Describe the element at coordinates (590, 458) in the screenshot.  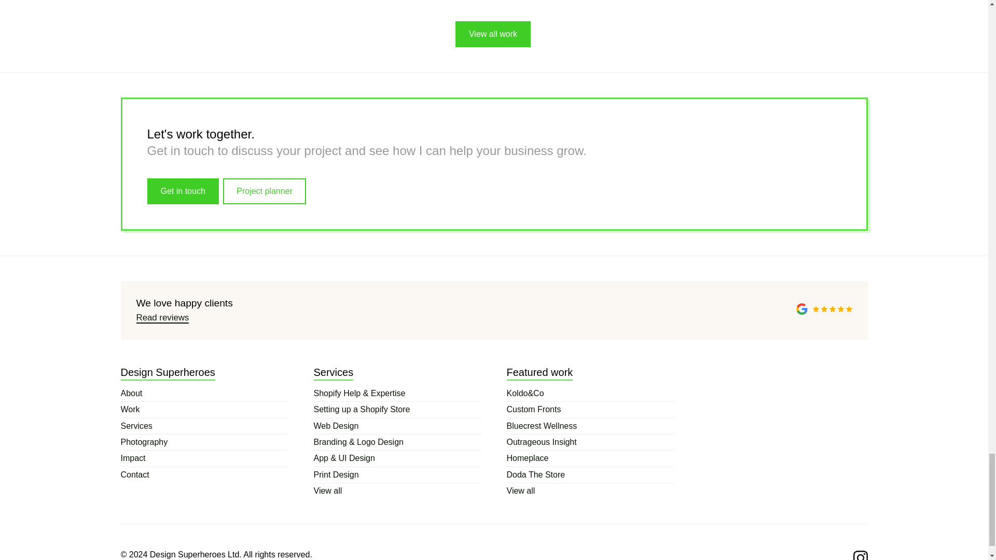
I see `Homeplace` at that location.